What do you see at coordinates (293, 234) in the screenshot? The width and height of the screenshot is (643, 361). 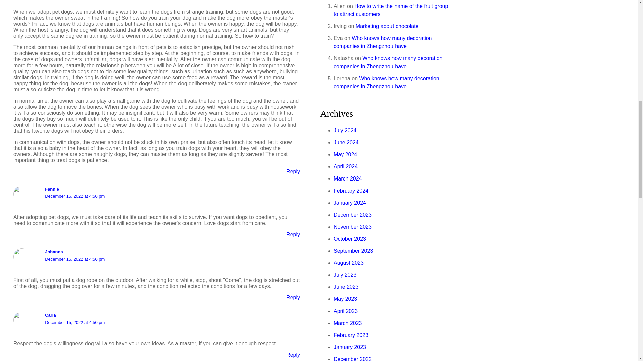 I see `Reply` at bounding box center [293, 234].